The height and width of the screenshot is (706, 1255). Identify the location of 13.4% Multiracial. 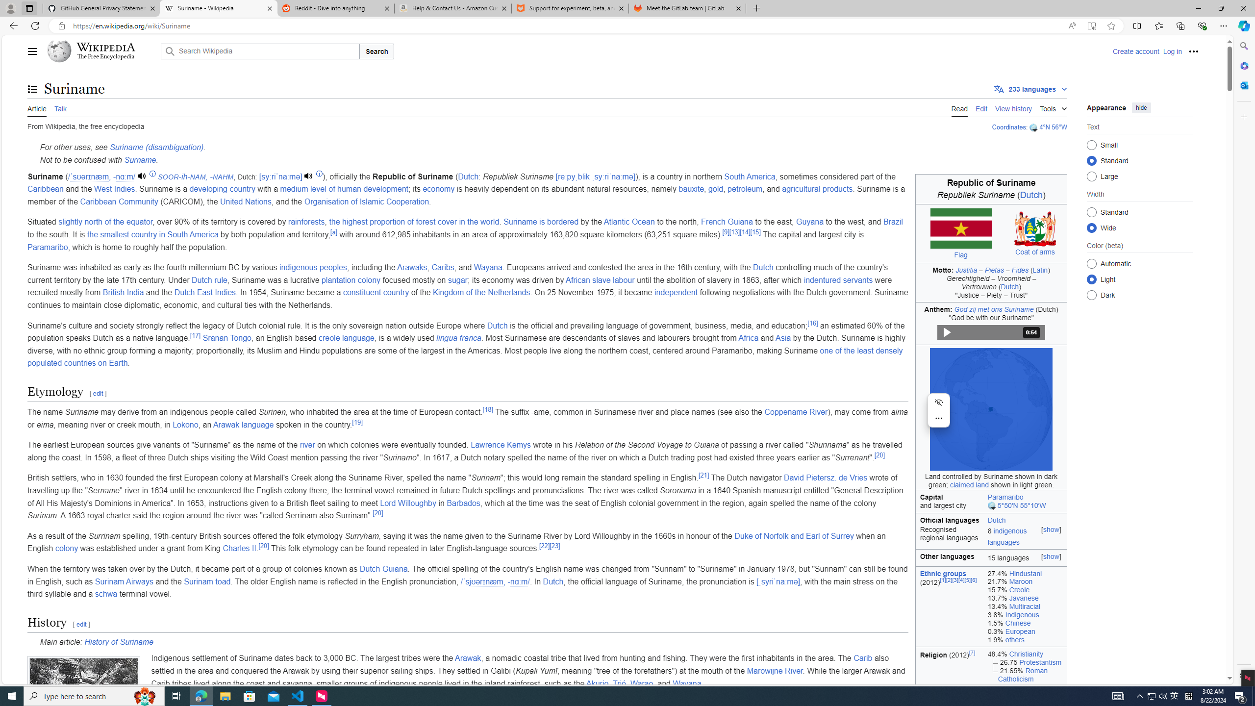
(1025, 607).